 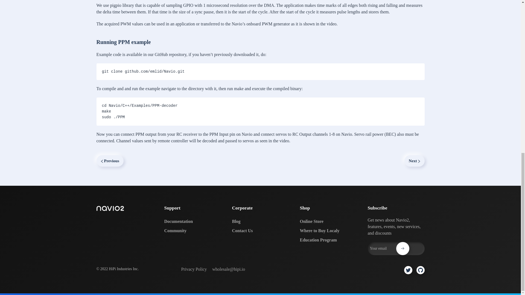 I want to click on Community, so click(x=192, y=231).